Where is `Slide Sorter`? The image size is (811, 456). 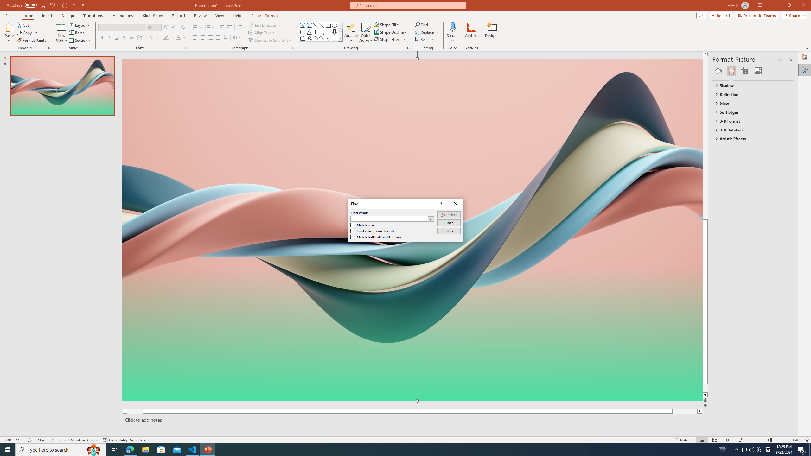
Slide Sorter is located at coordinates (714, 440).